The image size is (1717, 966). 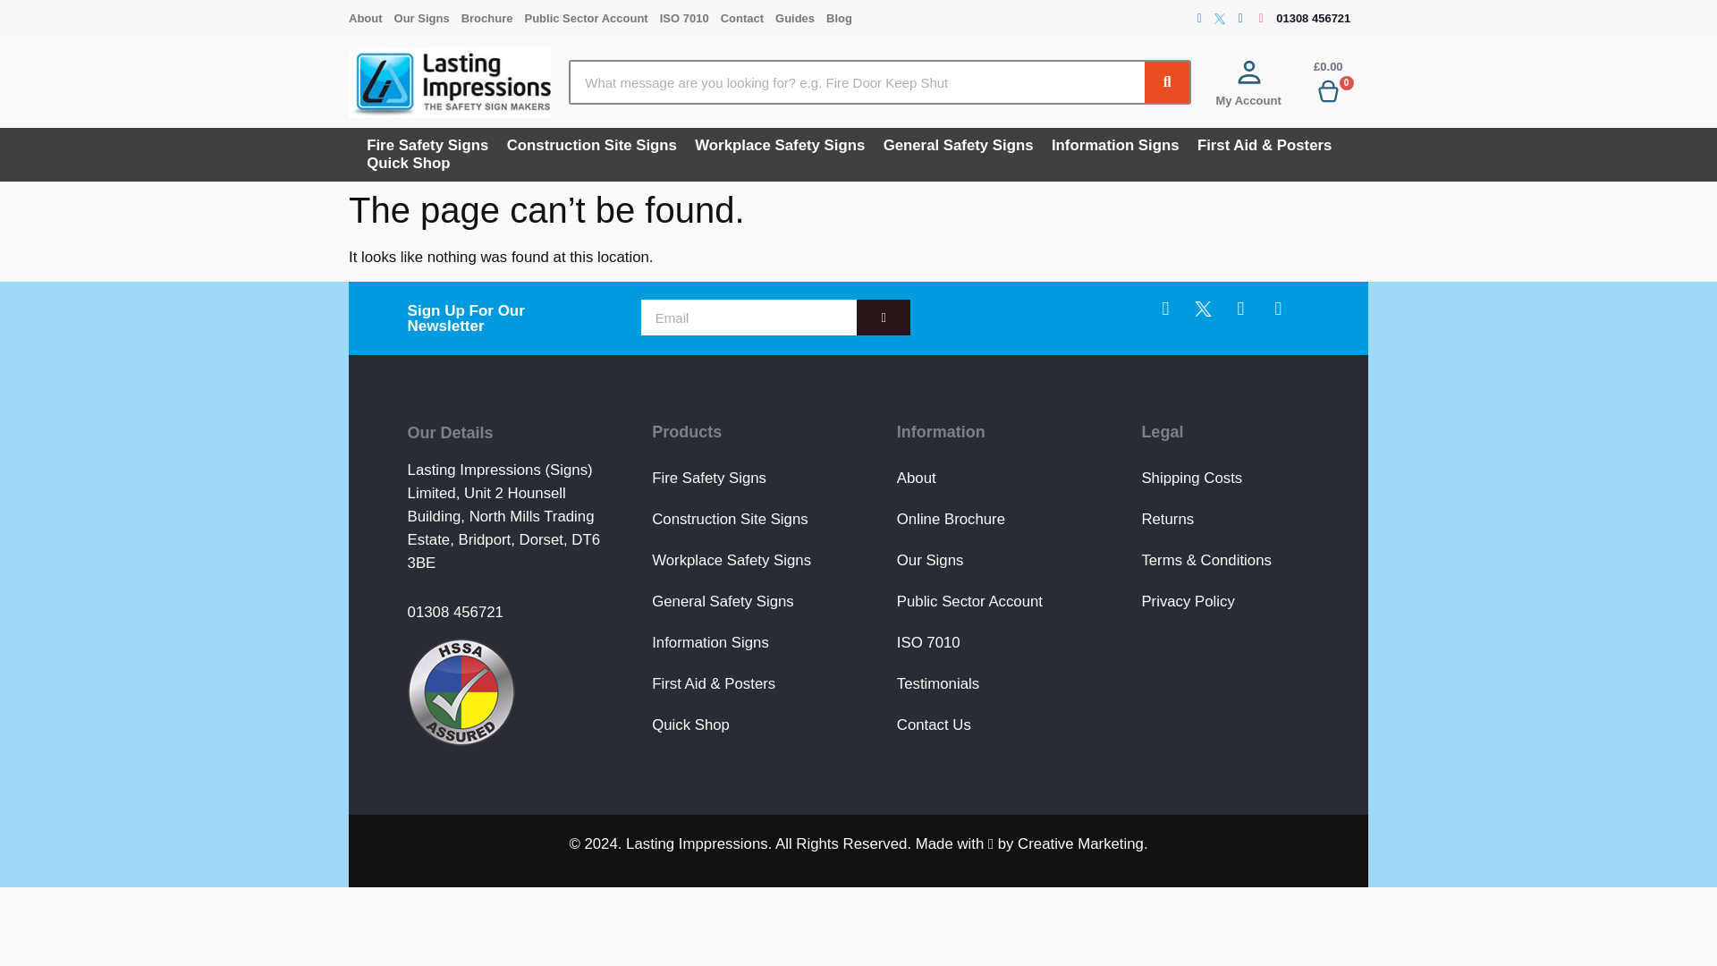 What do you see at coordinates (427, 18) in the screenshot?
I see `Our Signs` at bounding box center [427, 18].